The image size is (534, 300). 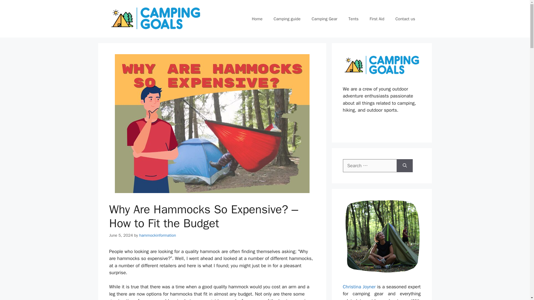 What do you see at coordinates (405, 19) in the screenshot?
I see `Contact us` at bounding box center [405, 19].